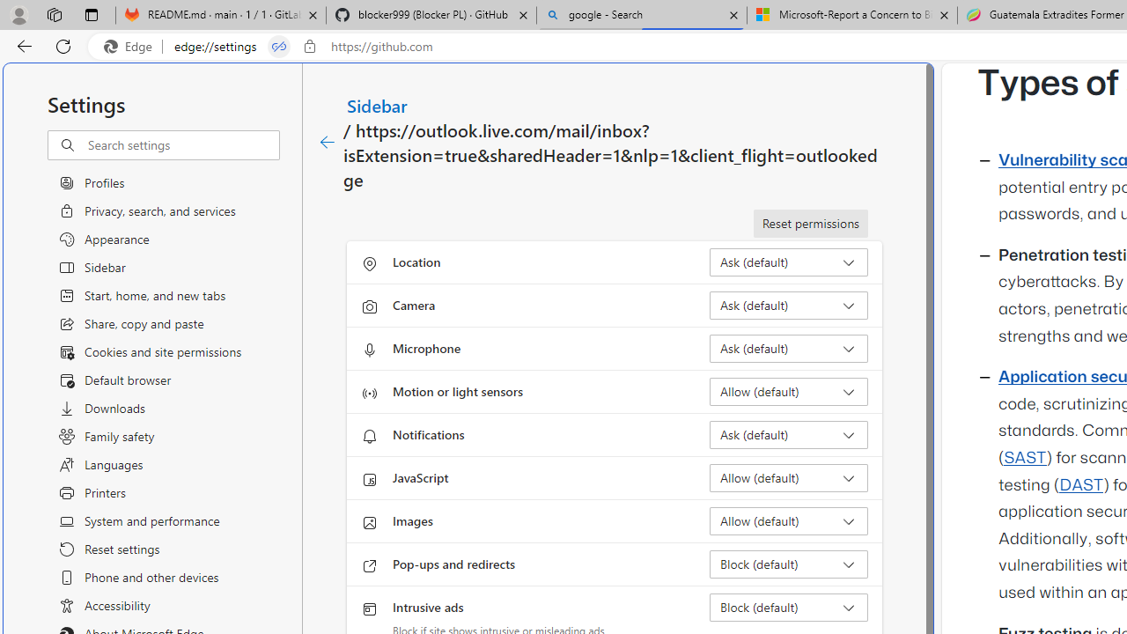 Image resolution: width=1127 pixels, height=634 pixels. I want to click on Intrusive ads Block (default), so click(789, 608).